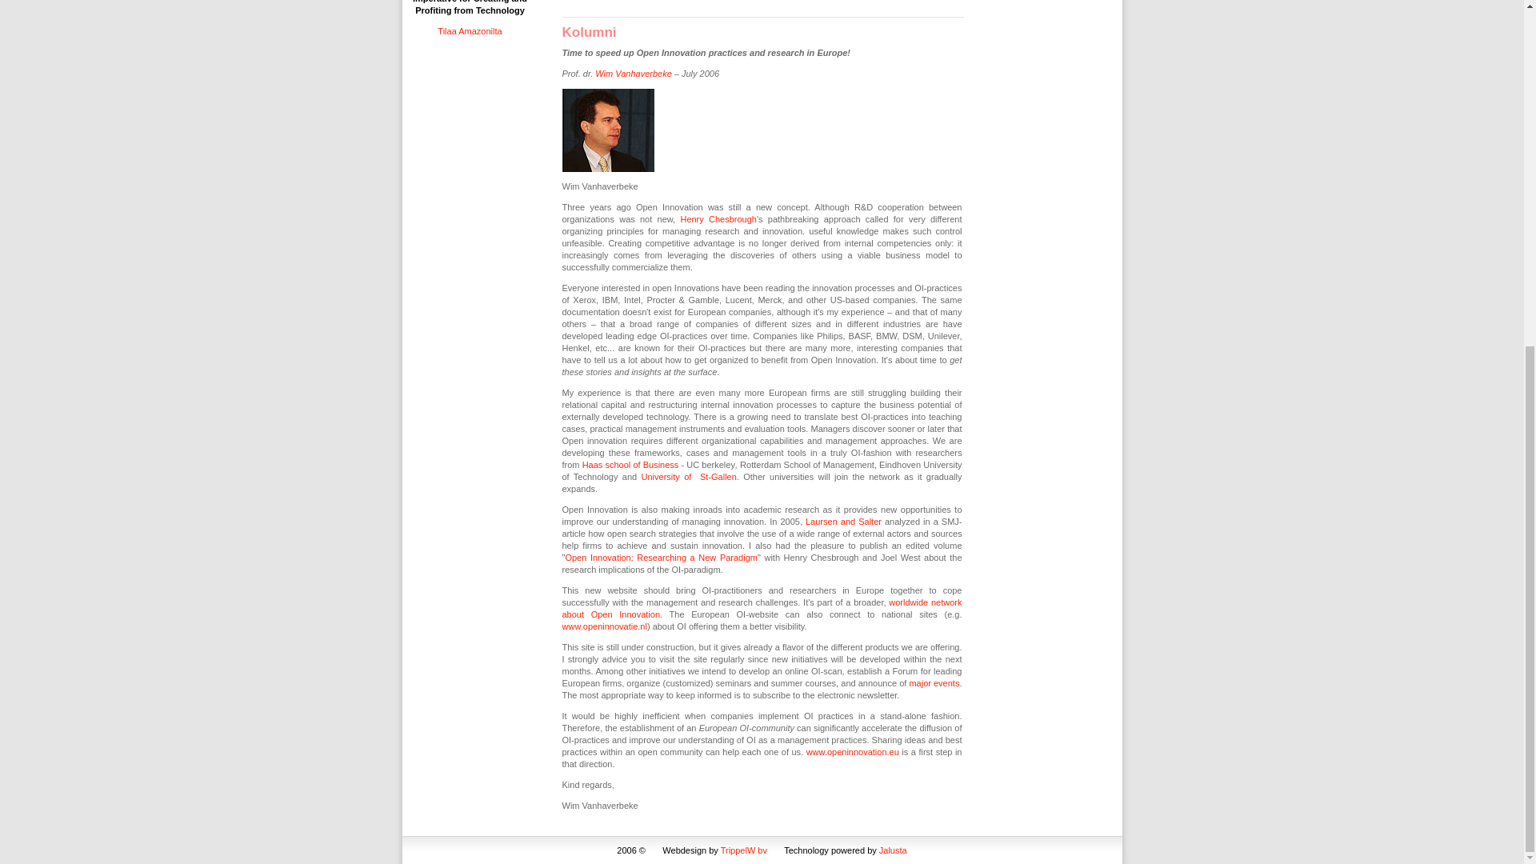 The height and width of the screenshot is (864, 1536). Describe the element at coordinates (630, 464) in the screenshot. I see `Haas school of Business` at that location.